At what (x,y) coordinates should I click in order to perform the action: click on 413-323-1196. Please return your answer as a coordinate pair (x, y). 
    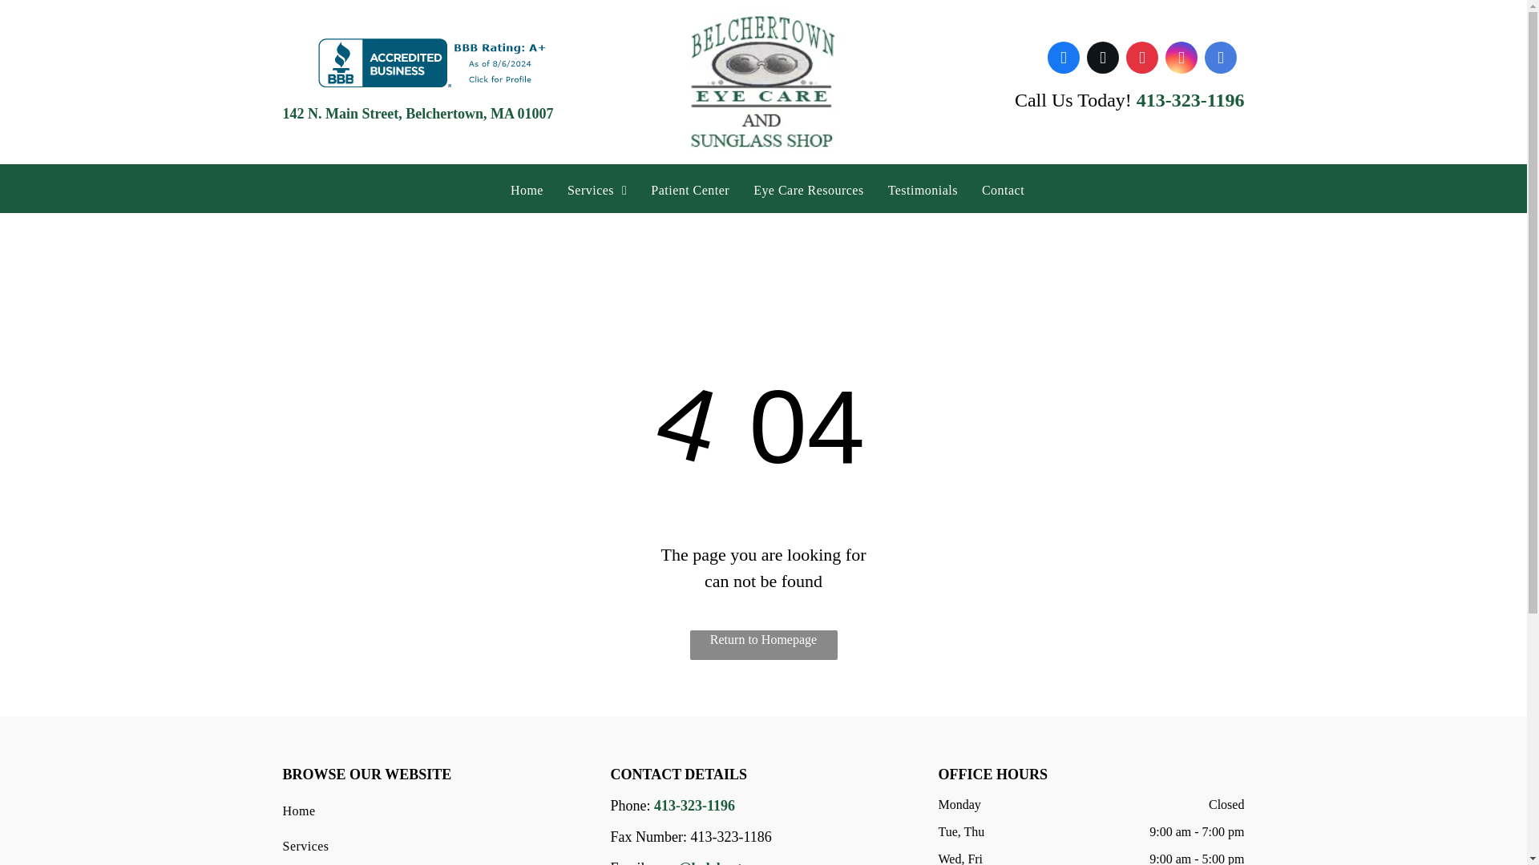
    Looking at the image, I should click on (1191, 100).